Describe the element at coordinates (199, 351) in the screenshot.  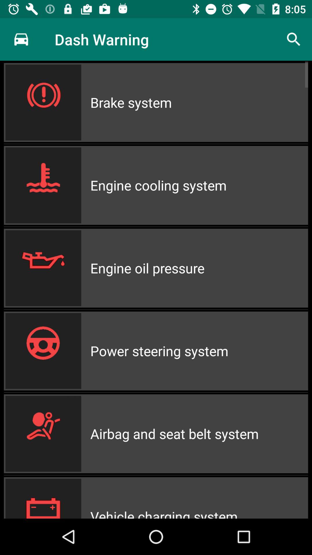
I see `turn on the icon below the engine oil pressure icon` at that location.